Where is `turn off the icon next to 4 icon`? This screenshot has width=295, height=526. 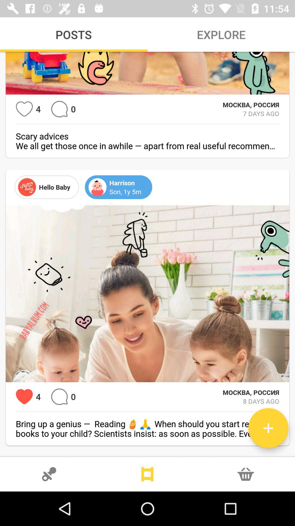
turn off the icon next to 4 icon is located at coordinates (24, 109).